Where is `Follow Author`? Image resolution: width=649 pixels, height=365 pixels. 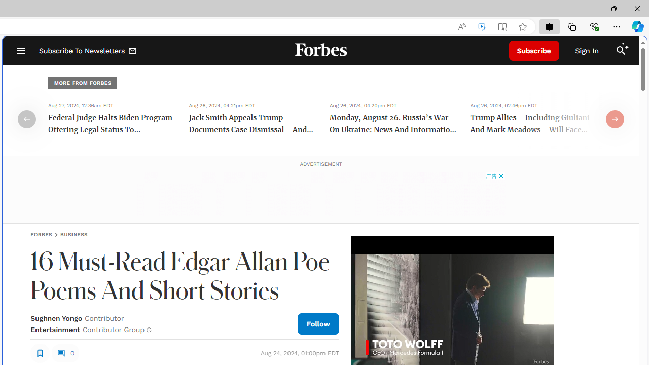 Follow Author is located at coordinates (318, 323).